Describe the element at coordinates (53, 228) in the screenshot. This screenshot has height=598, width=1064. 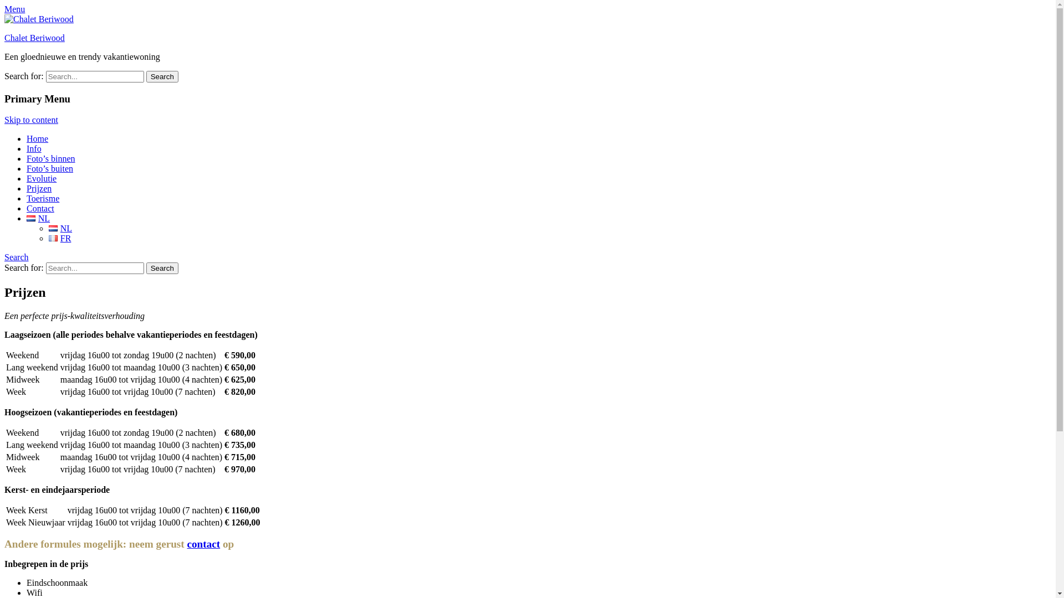
I see `NL` at that location.